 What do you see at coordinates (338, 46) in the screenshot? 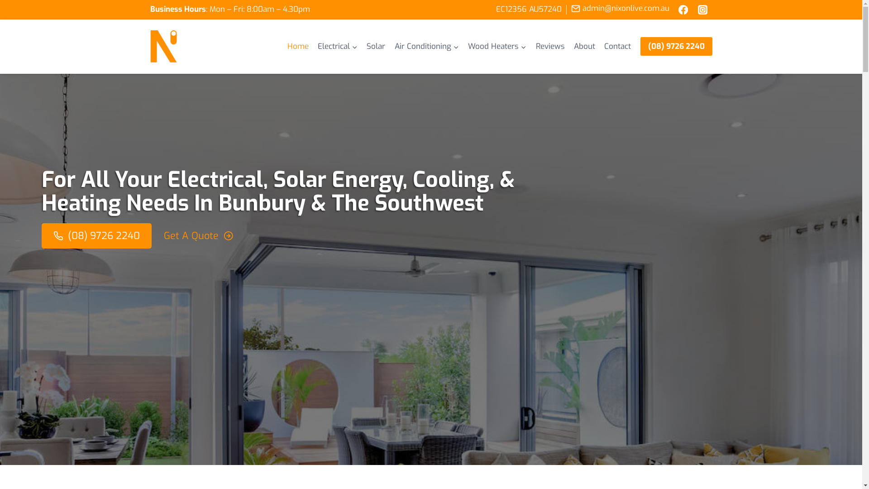
I see `Electrical` at bounding box center [338, 46].